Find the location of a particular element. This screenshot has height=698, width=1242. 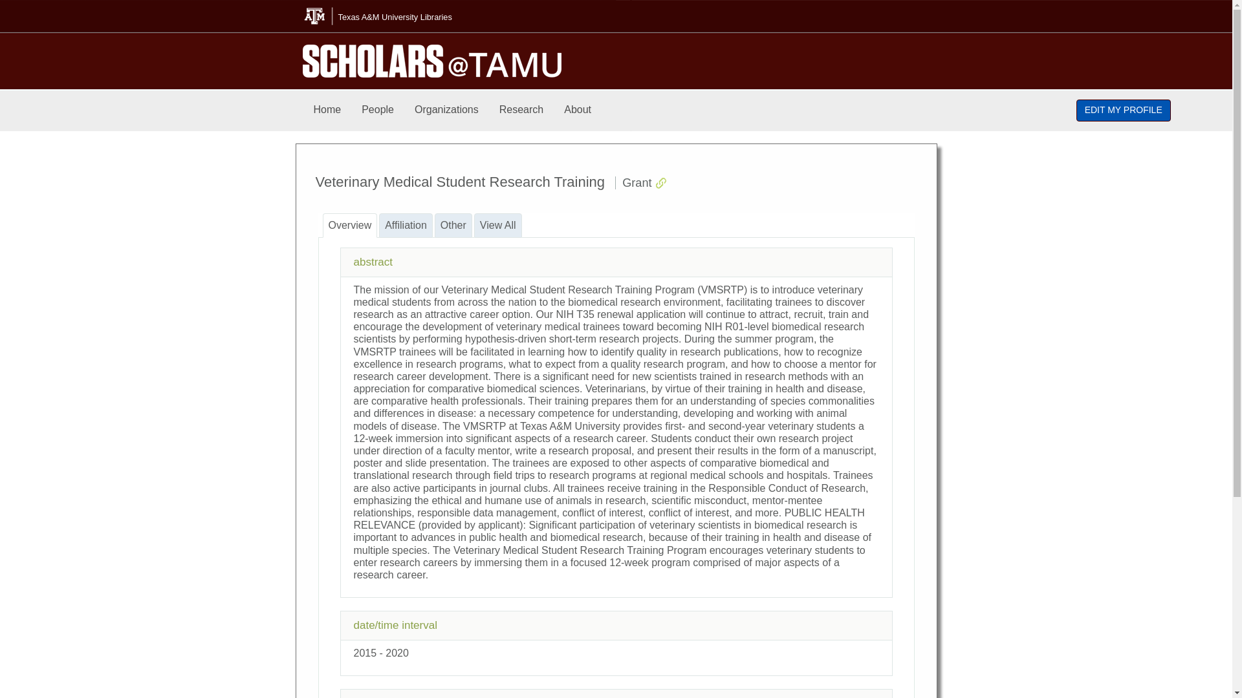

About is located at coordinates (577, 110).